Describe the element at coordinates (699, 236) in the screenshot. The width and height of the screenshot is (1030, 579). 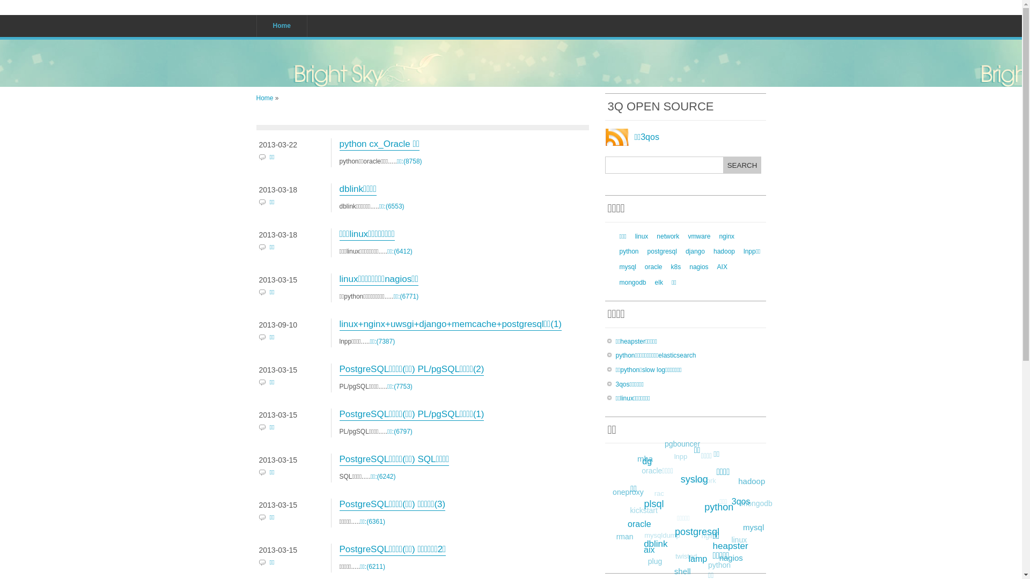
I see `vmware` at that location.